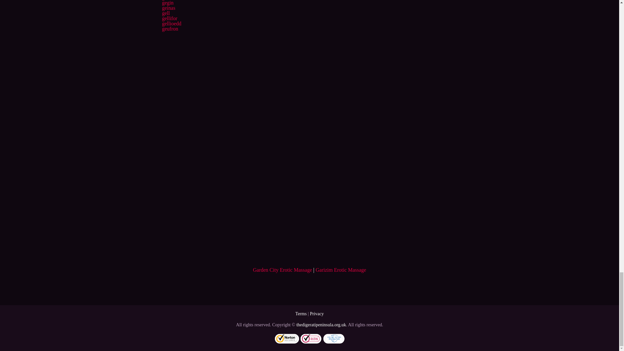 This screenshot has height=351, width=624. What do you see at coordinates (282, 270) in the screenshot?
I see `Garden City Erotic Massage` at bounding box center [282, 270].